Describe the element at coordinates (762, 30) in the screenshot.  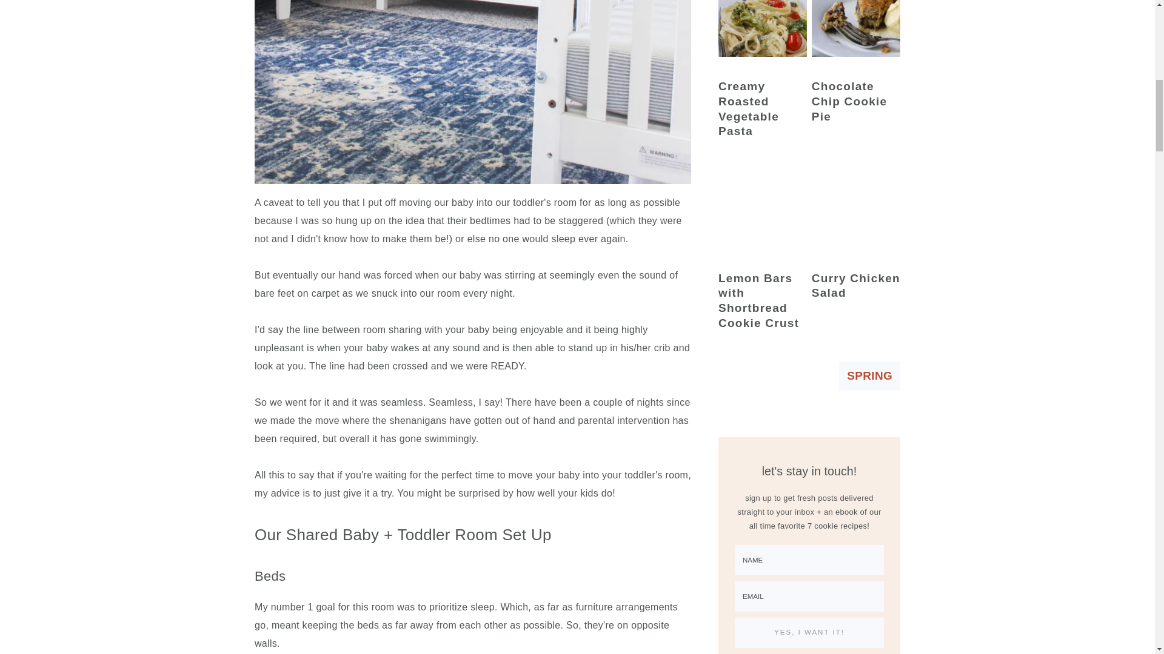
I see `Creamy Roasted Vegetable Pasta` at that location.